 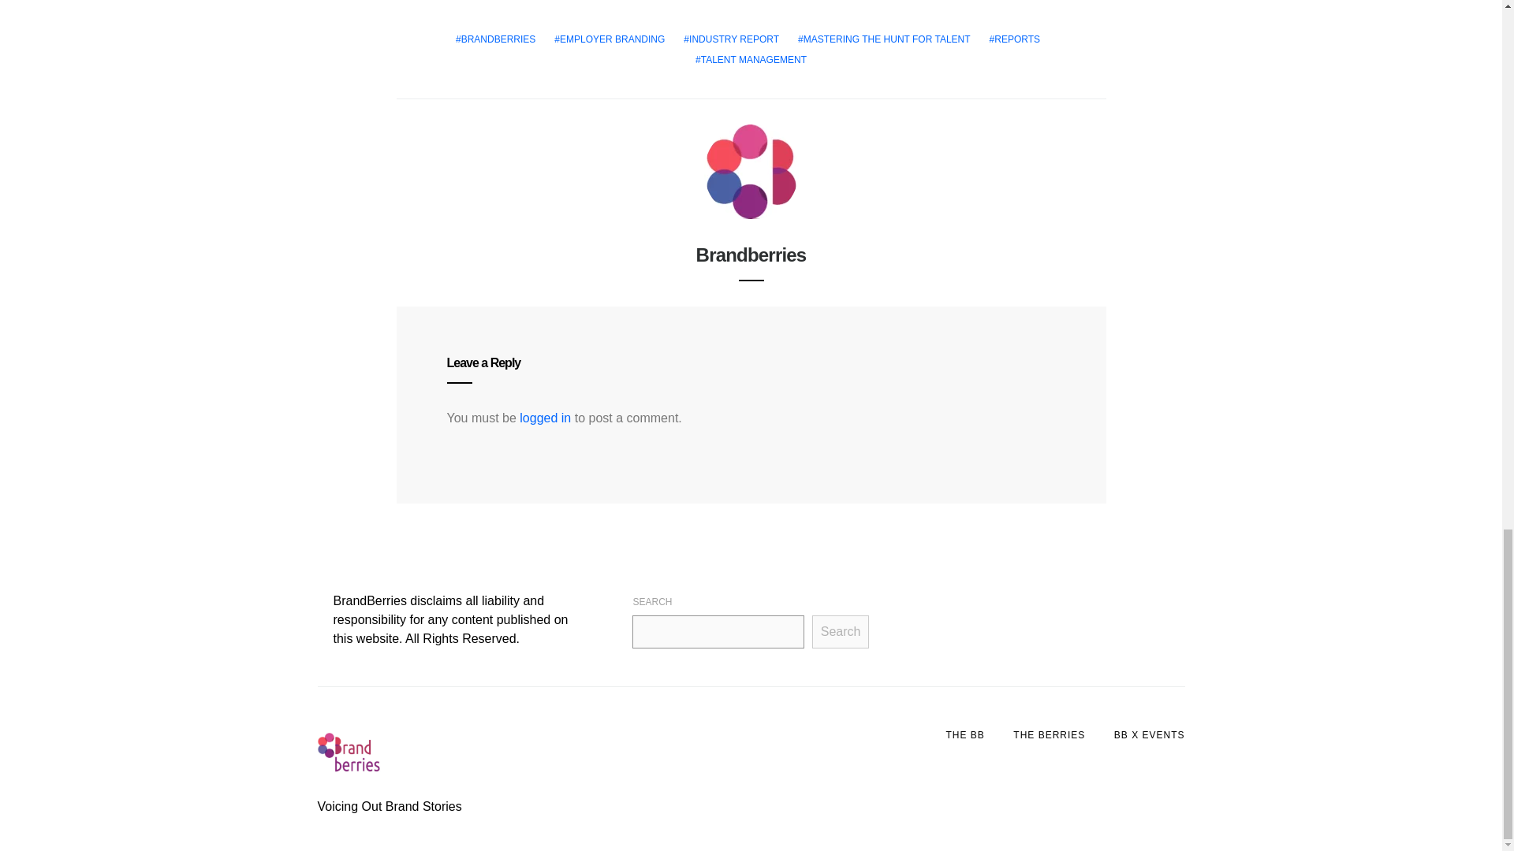 I want to click on INDUSTRY REPORT, so click(x=731, y=39).